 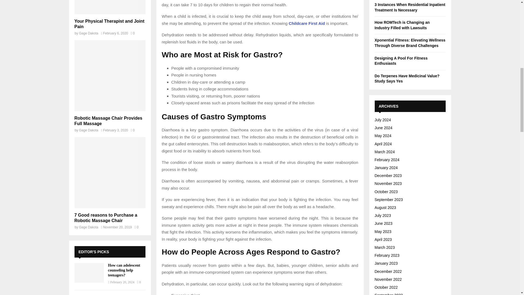 I want to click on  Your Physical Therapist and Joint Pain , so click(x=109, y=24).